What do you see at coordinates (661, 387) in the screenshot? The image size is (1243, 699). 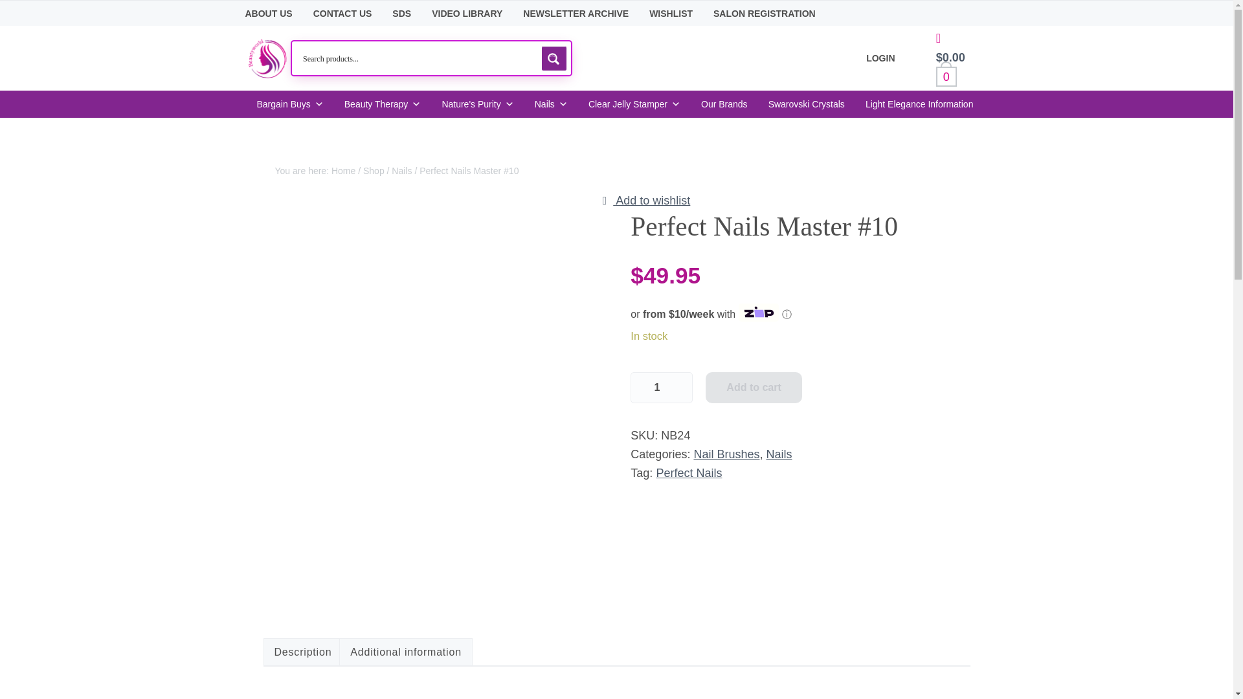 I see `1` at bounding box center [661, 387].